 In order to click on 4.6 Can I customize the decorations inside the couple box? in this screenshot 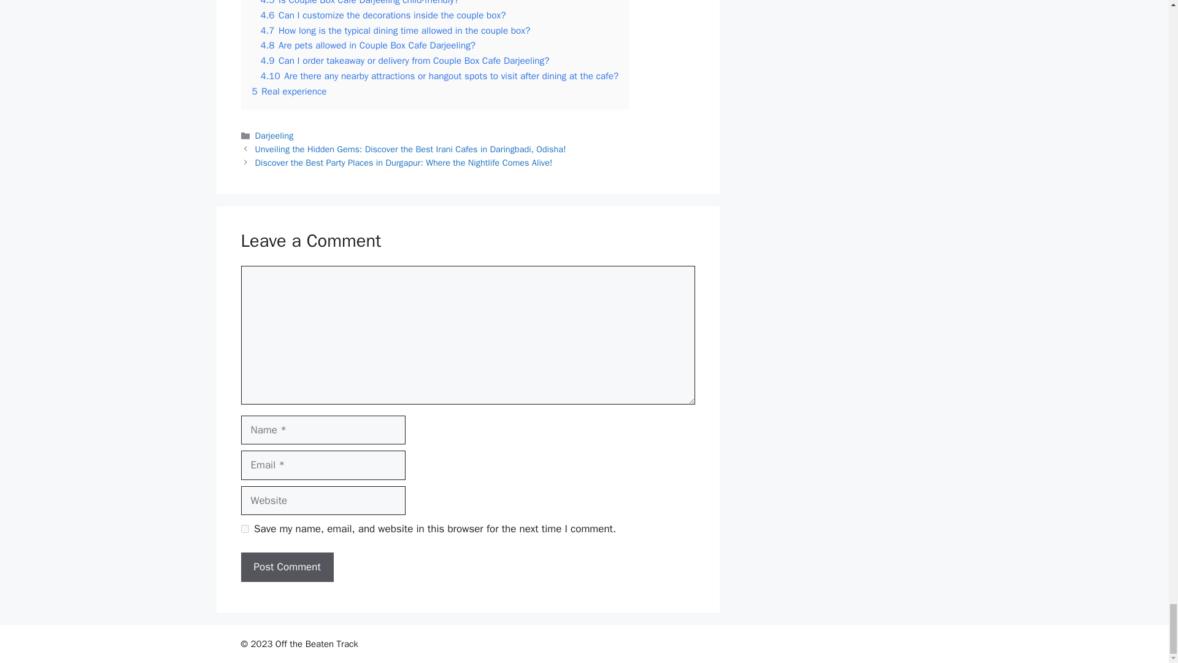, I will do `click(383, 15)`.